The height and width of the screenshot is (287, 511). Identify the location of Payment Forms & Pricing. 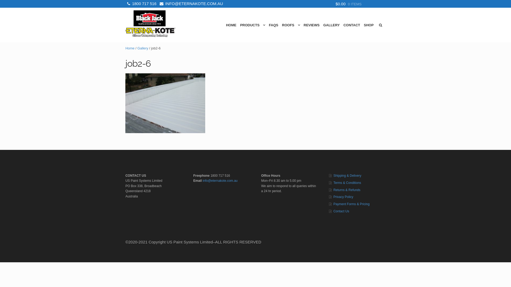
(352, 204).